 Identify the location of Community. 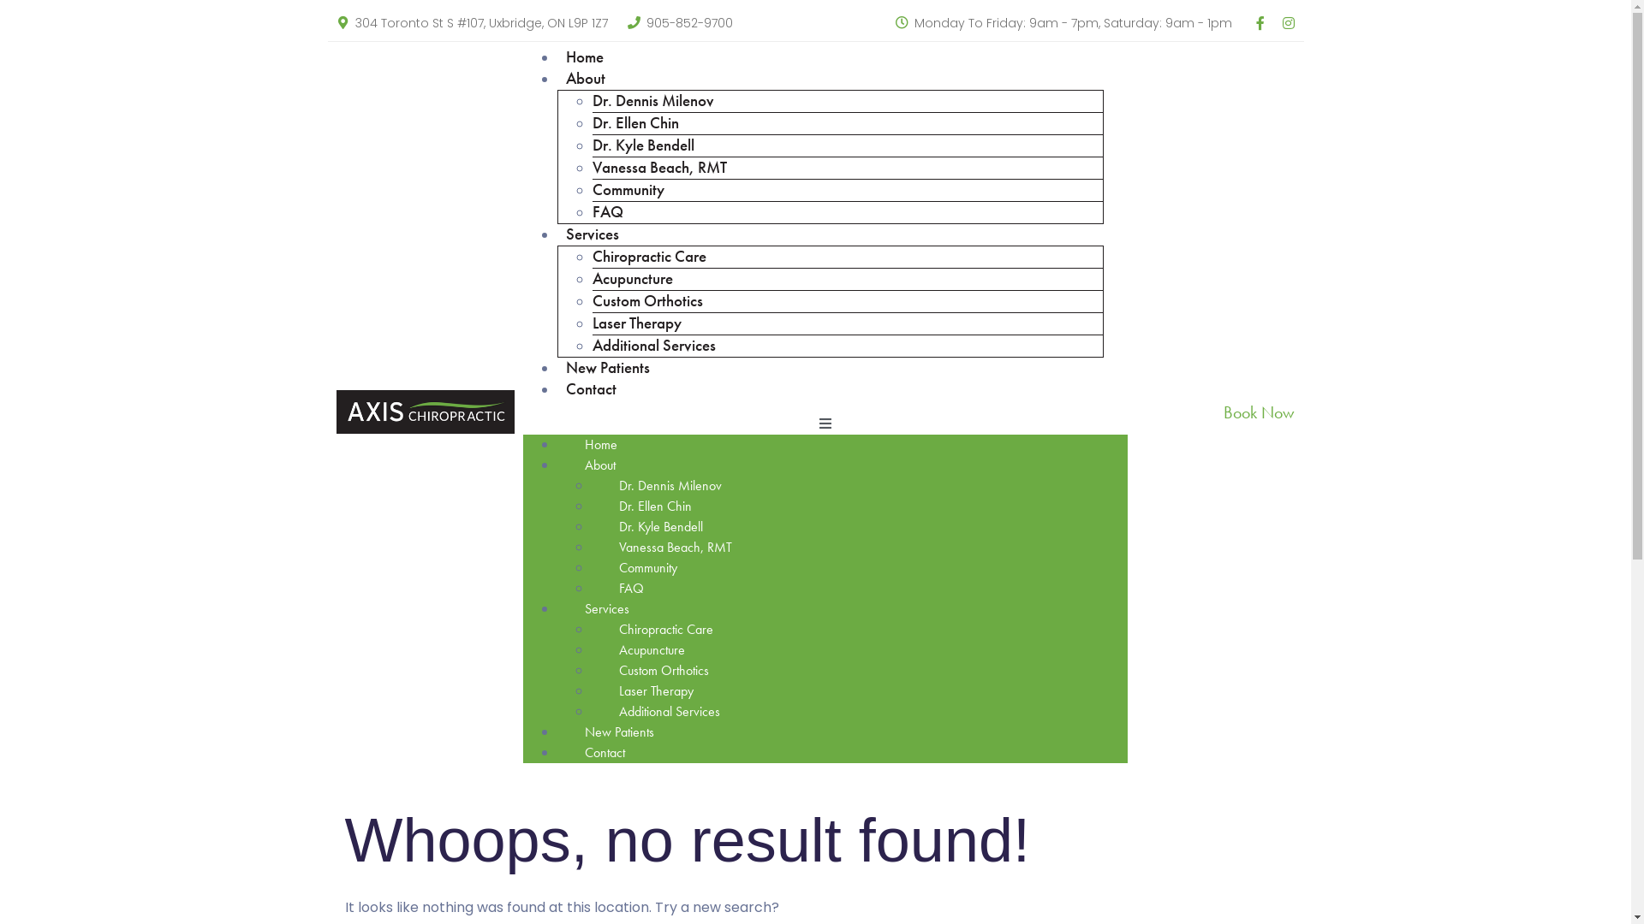
(648, 568).